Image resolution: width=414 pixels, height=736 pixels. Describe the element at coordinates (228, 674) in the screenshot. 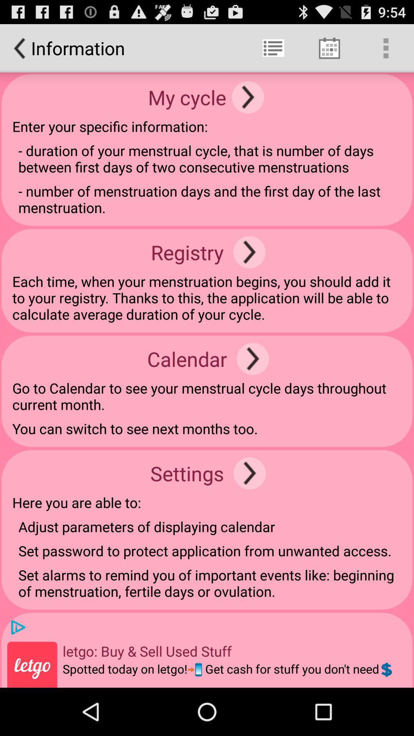

I see `select the item below letgo buy sell icon` at that location.